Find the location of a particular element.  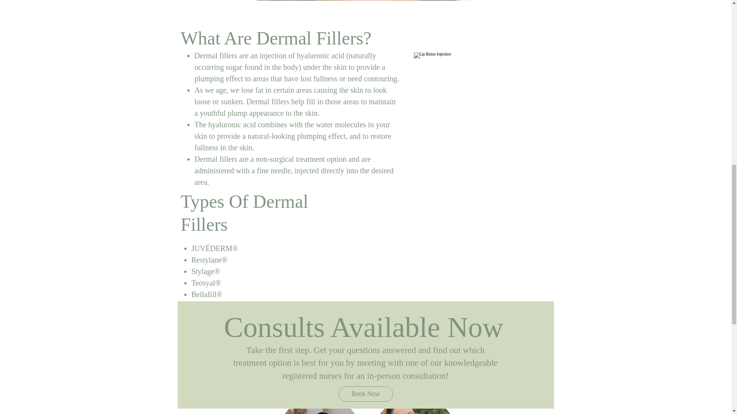

Nurse Bhavneet is located at coordinates (319, 405).